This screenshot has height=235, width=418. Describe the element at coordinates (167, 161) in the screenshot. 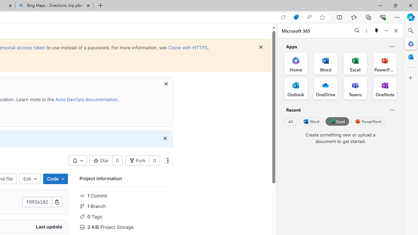

I see `More actions` at that location.